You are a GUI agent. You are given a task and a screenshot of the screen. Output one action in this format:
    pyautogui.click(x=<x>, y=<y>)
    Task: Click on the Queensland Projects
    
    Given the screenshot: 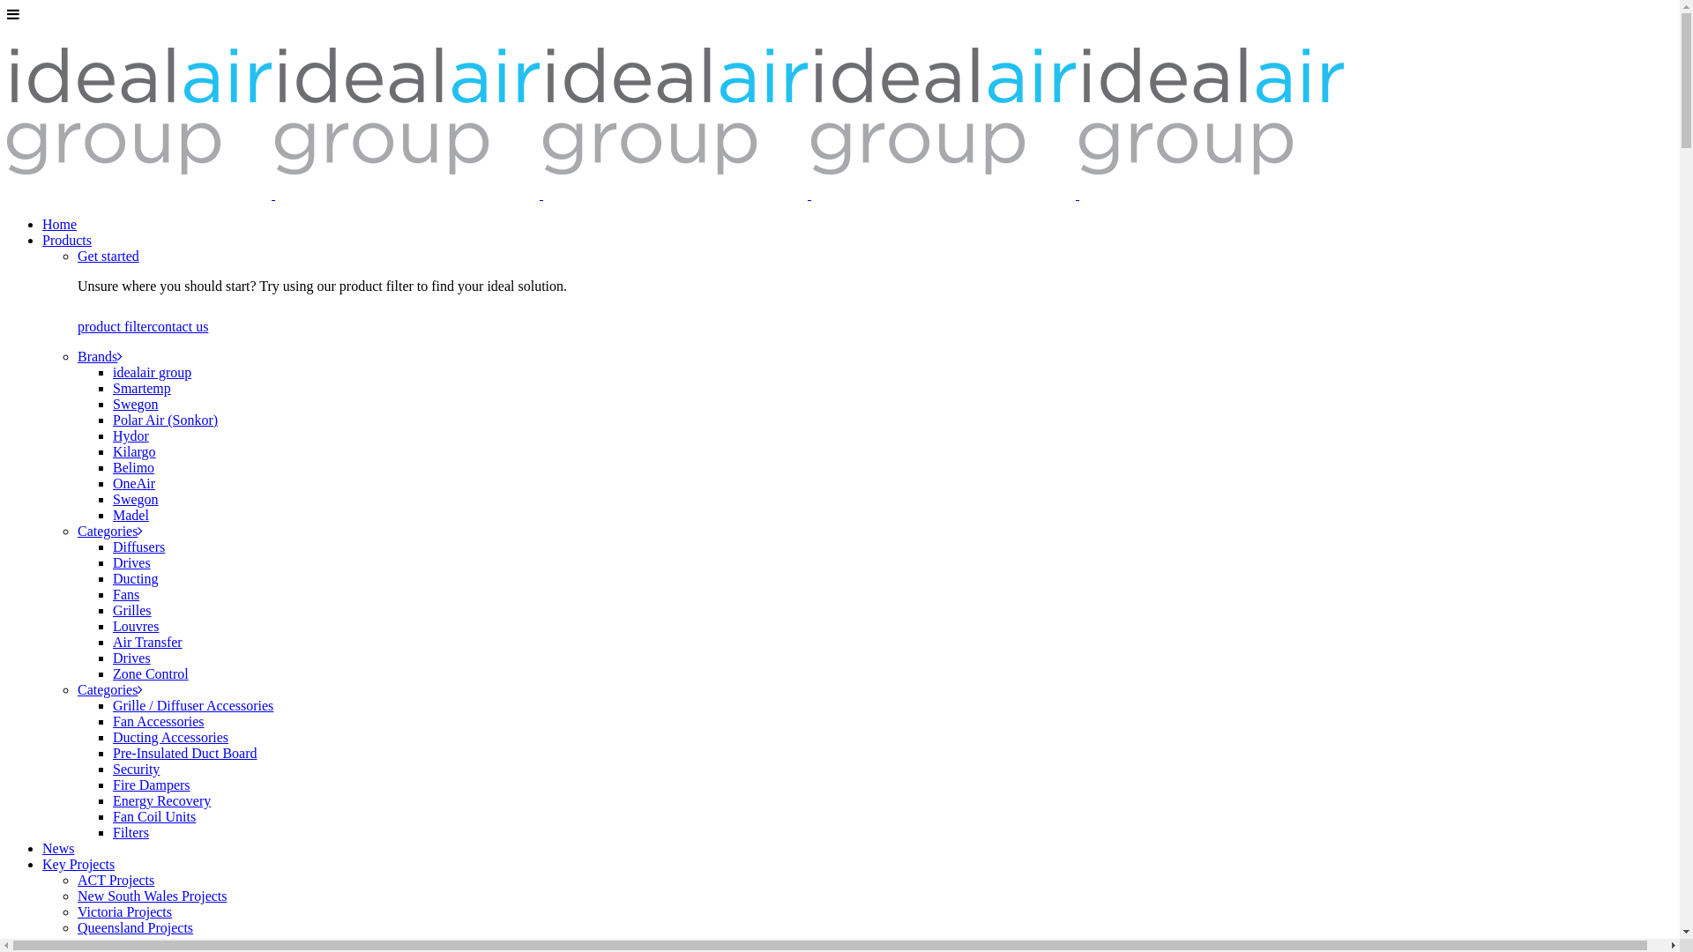 What is the action you would take?
    pyautogui.click(x=136, y=927)
    